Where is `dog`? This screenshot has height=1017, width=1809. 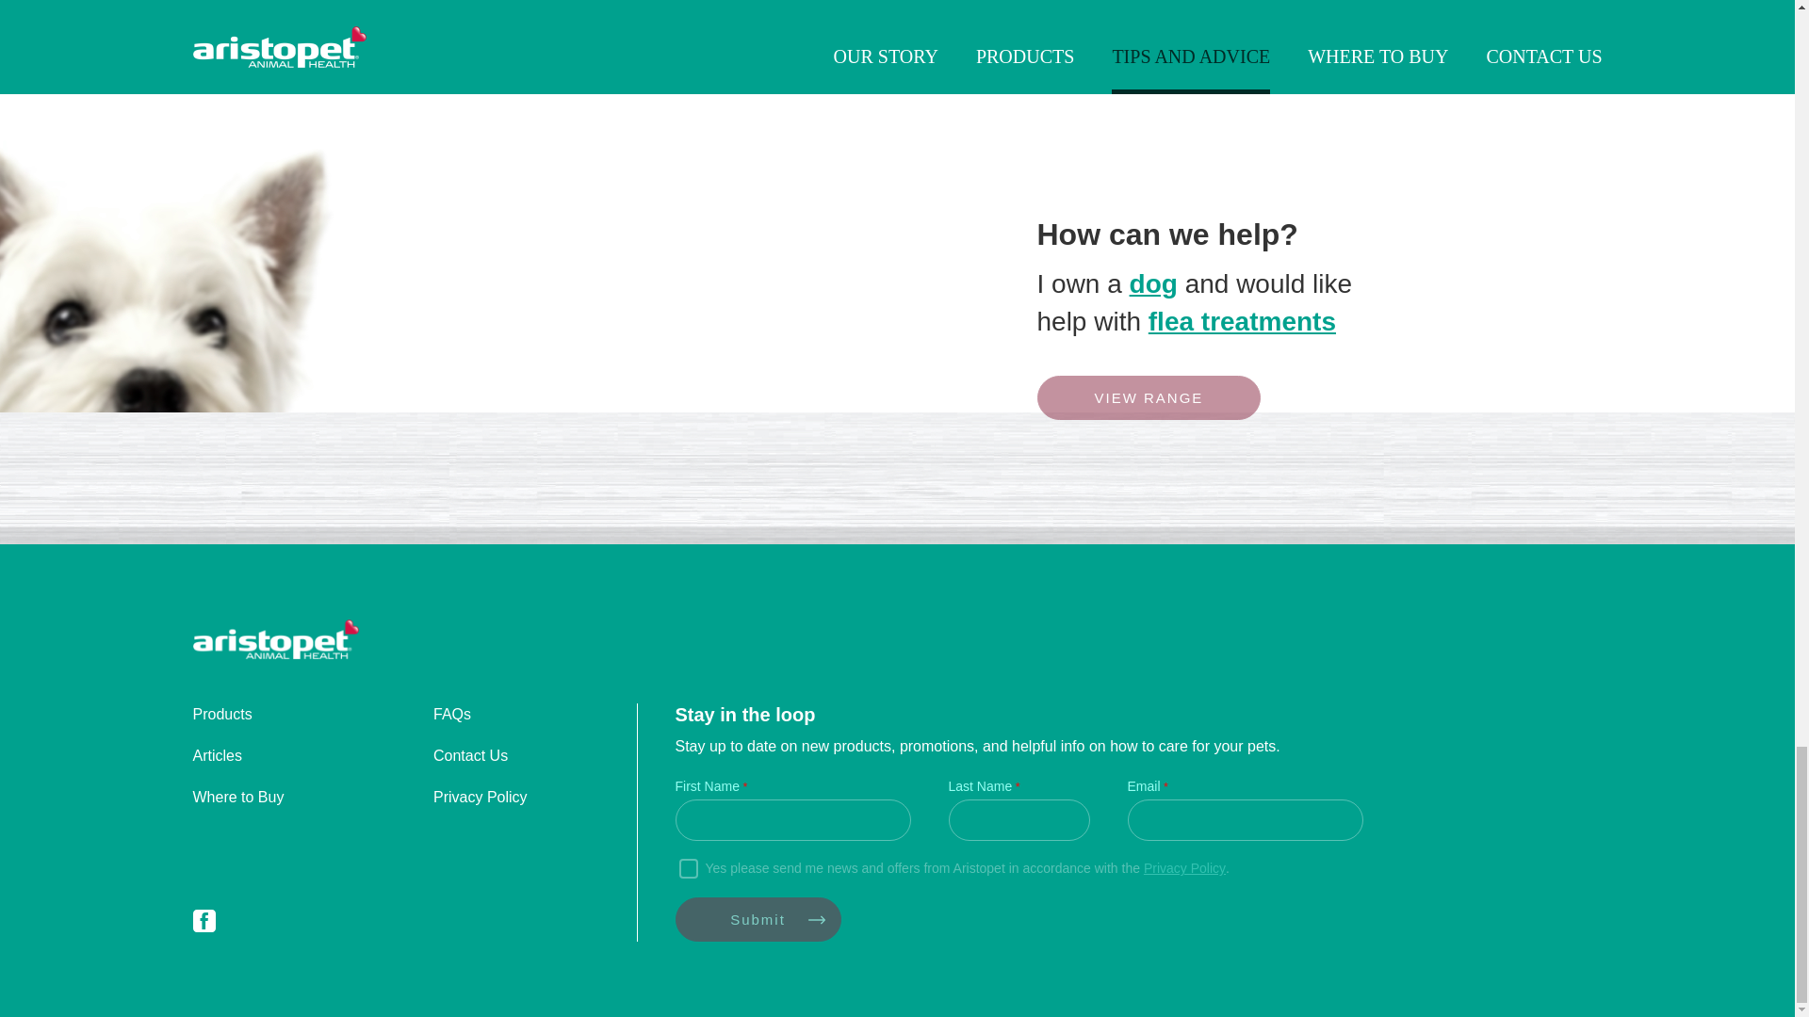 dog is located at coordinates (1153, 284).